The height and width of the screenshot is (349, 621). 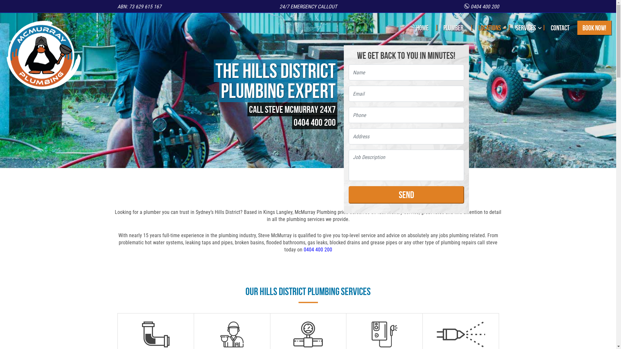 What do you see at coordinates (526, 28) in the screenshot?
I see `Services` at bounding box center [526, 28].